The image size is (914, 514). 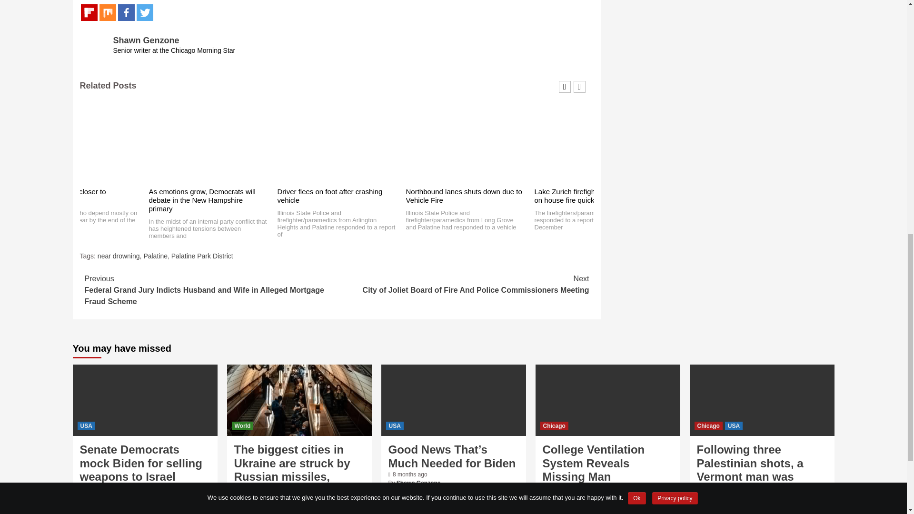 What do you see at coordinates (464, 196) in the screenshot?
I see `Northbound lanes shuts down due to Vehicle Fire` at bounding box center [464, 196].